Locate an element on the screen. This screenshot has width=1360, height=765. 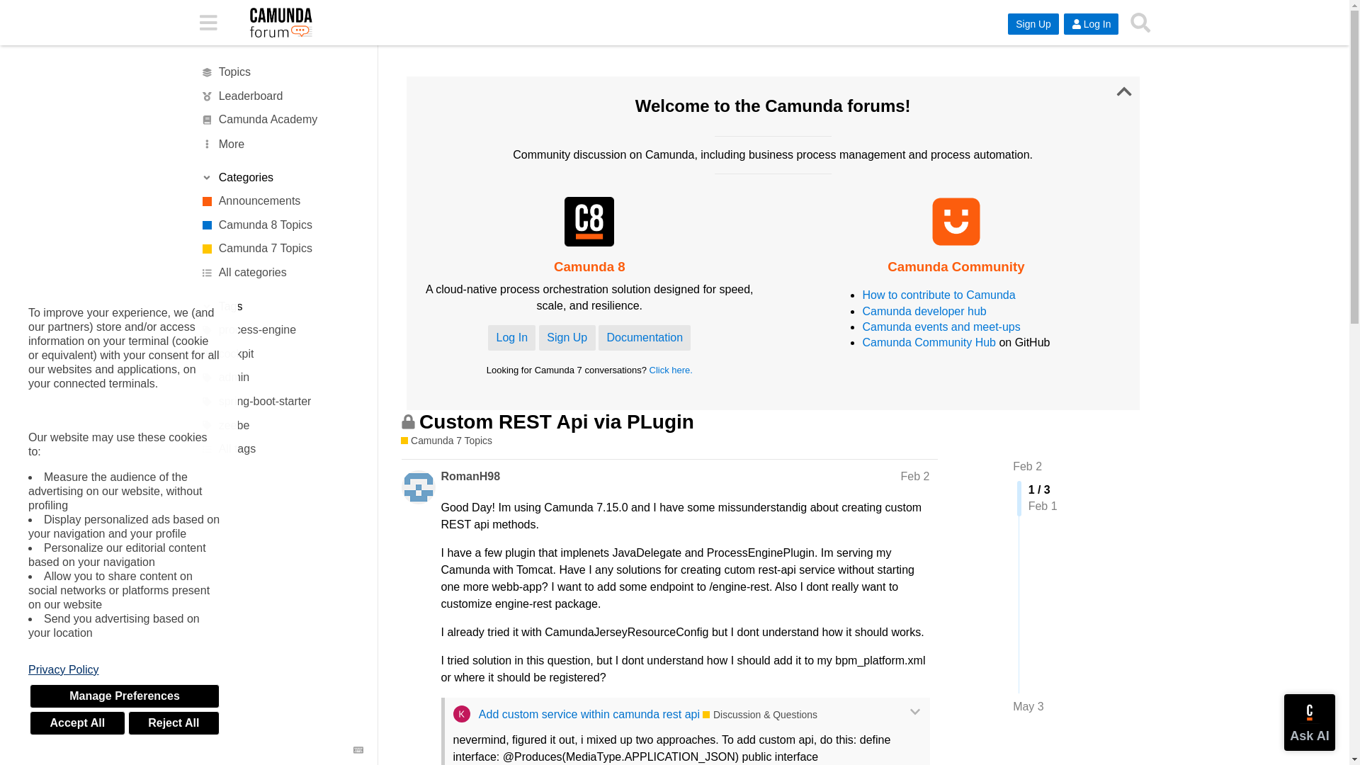
Tags is located at coordinates (281, 306).